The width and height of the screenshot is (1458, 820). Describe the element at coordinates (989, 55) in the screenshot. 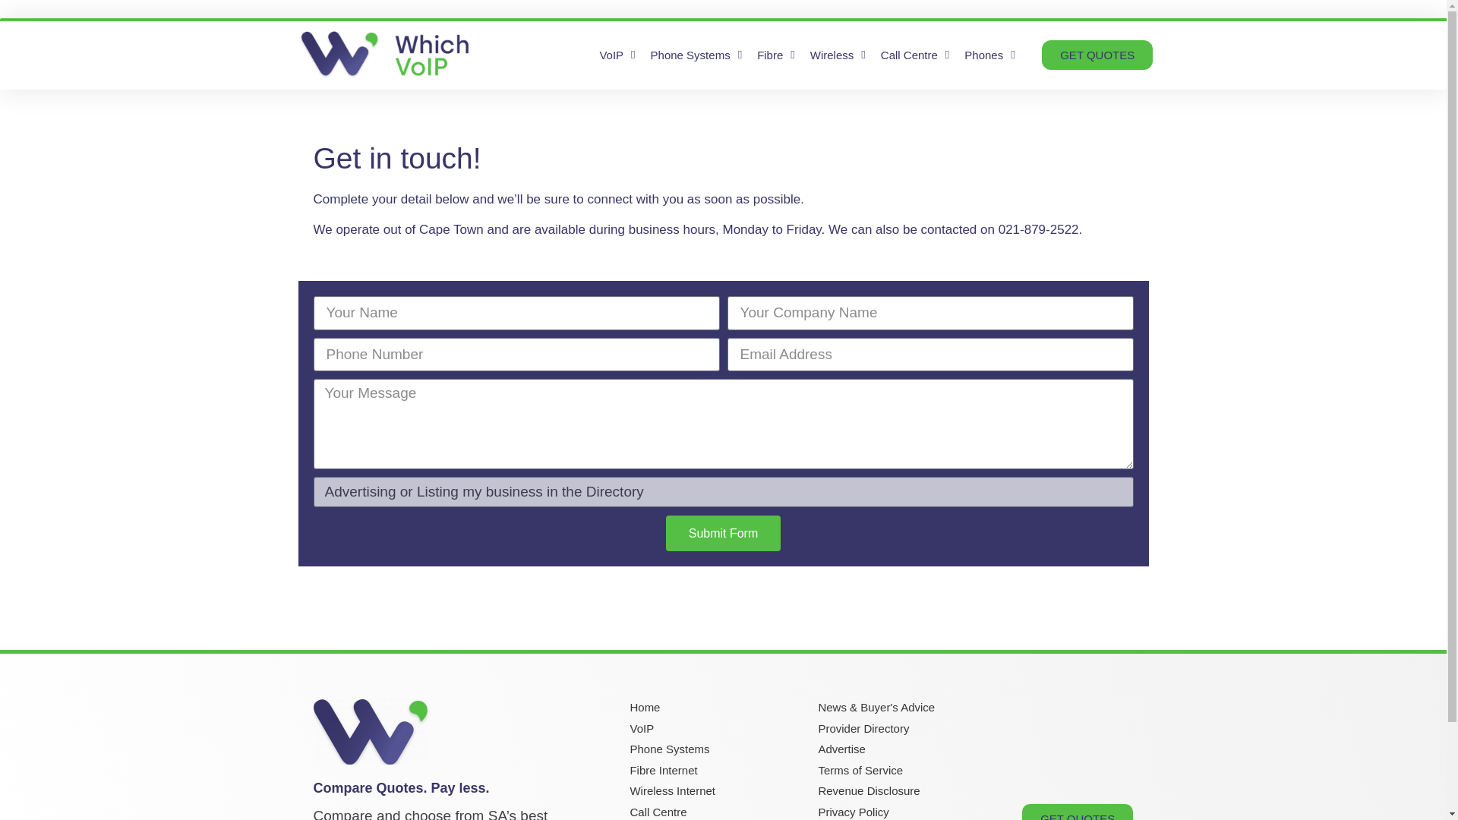

I see `Phones` at that location.